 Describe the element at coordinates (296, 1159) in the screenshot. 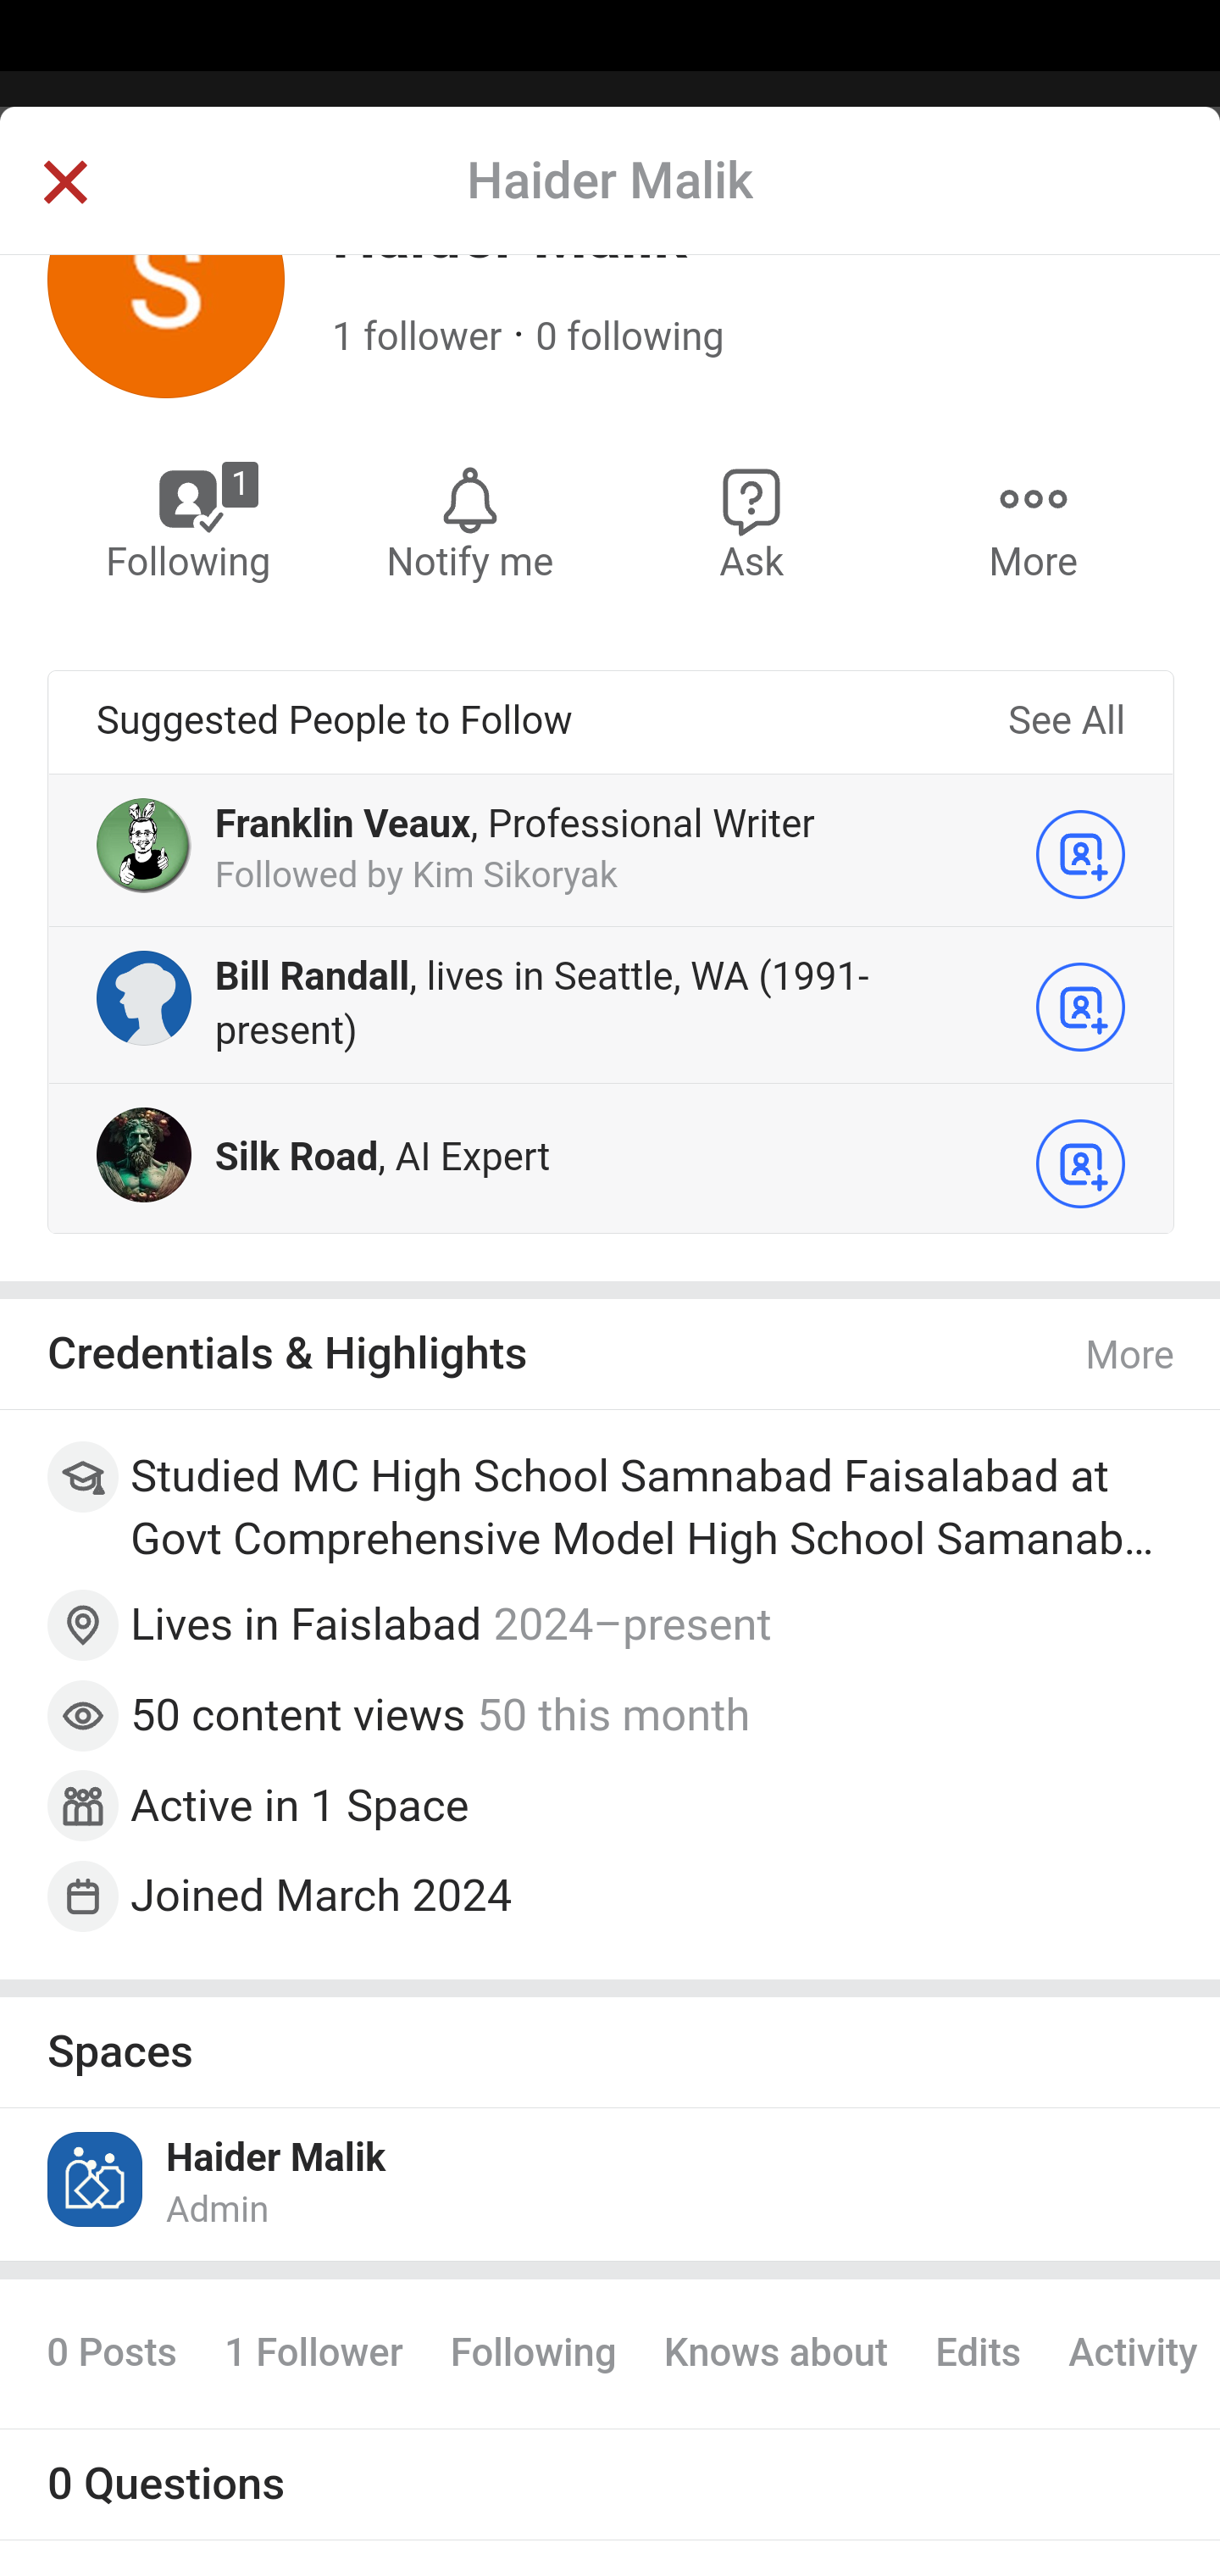

I see `Silk Road` at that location.